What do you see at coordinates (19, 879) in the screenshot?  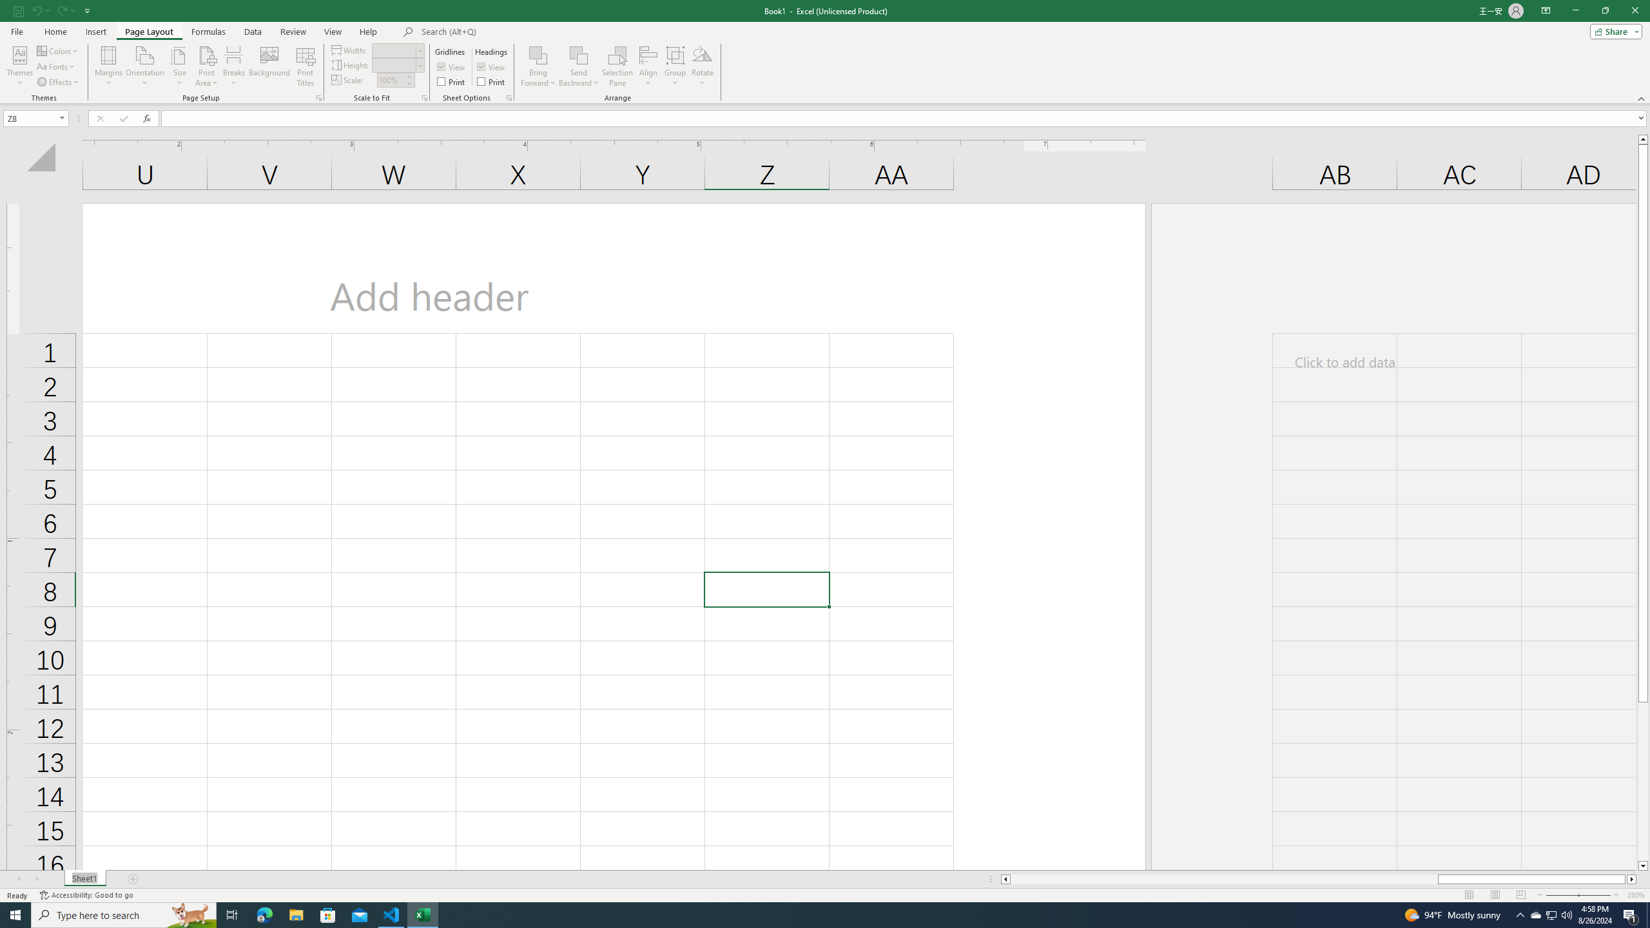 I see `Scroll Left` at bounding box center [19, 879].